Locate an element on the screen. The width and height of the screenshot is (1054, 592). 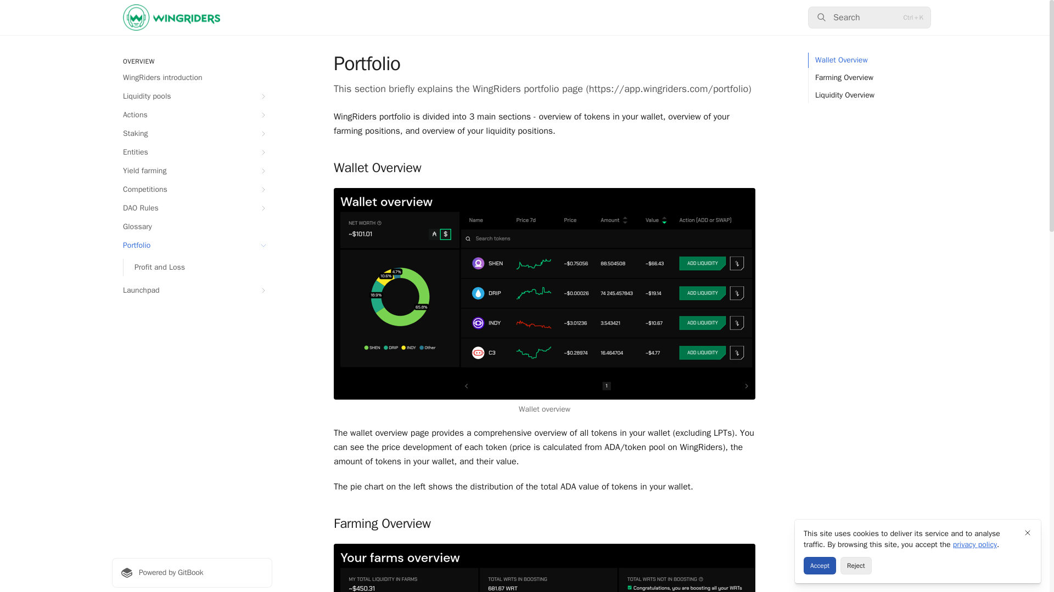
WingRiders introduction is located at coordinates (192, 78).